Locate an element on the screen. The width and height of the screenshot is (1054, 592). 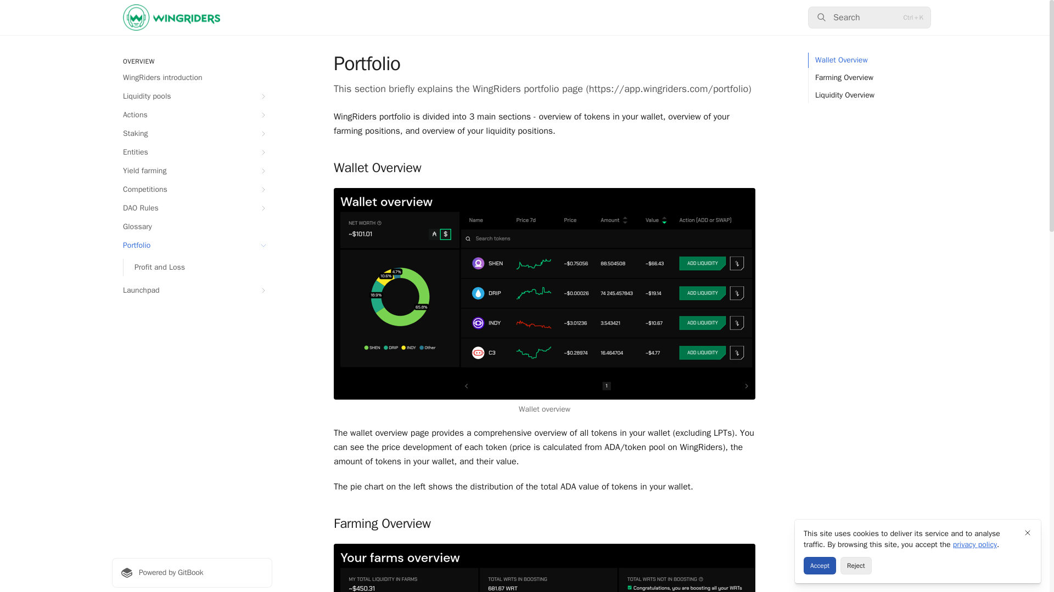
WingRiders introduction is located at coordinates (192, 78).